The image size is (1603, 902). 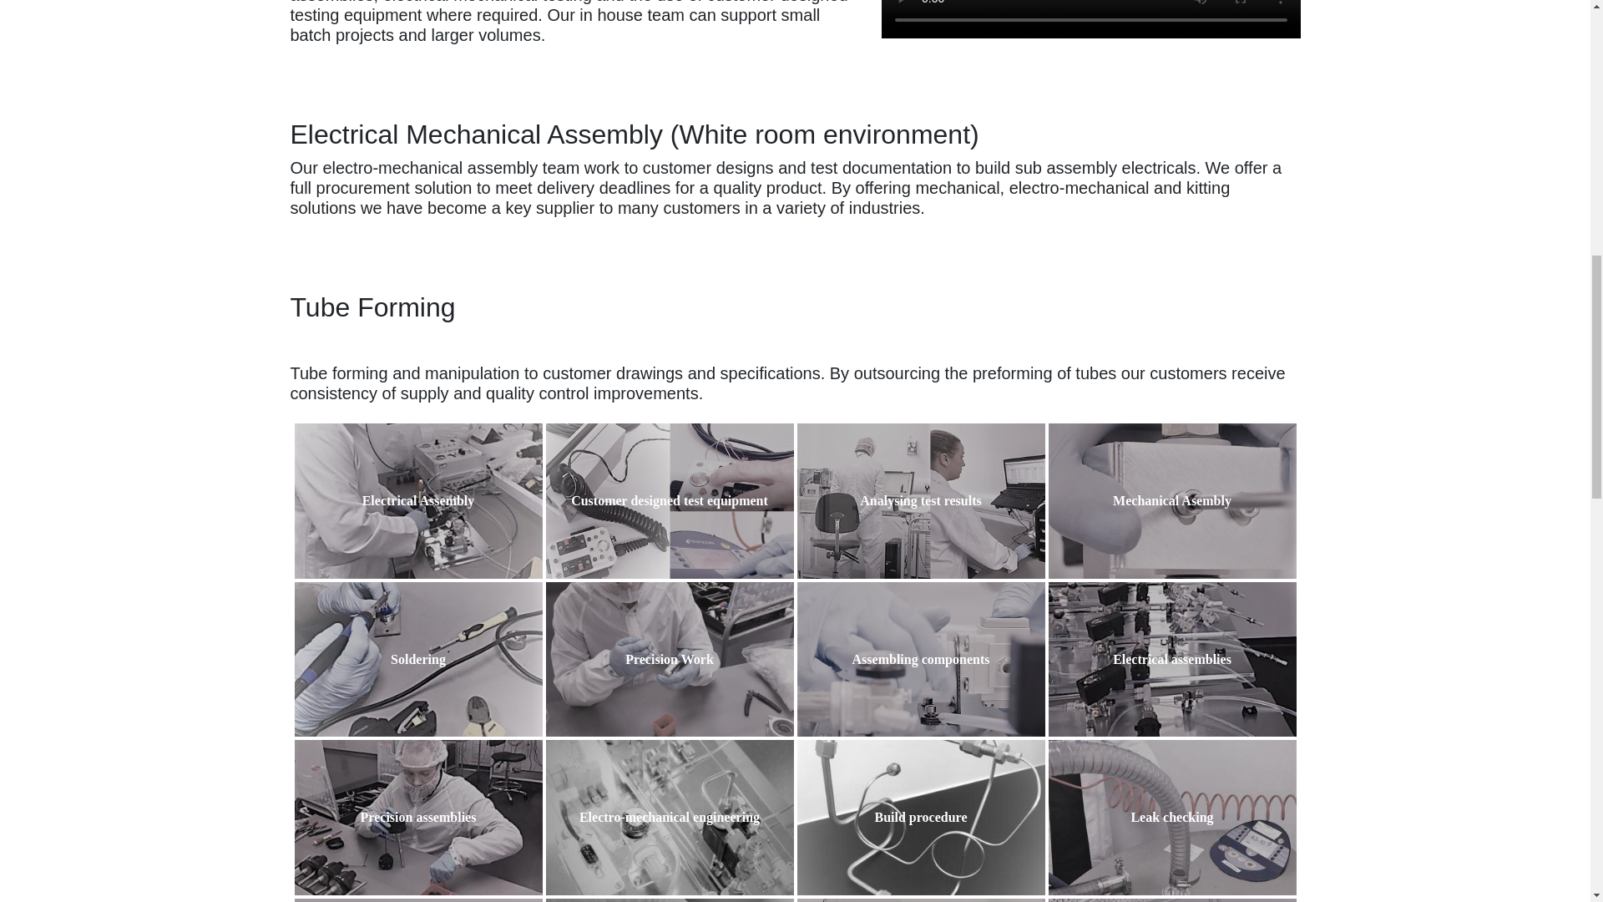 What do you see at coordinates (920, 660) in the screenshot?
I see `Assembling components` at bounding box center [920, 660].